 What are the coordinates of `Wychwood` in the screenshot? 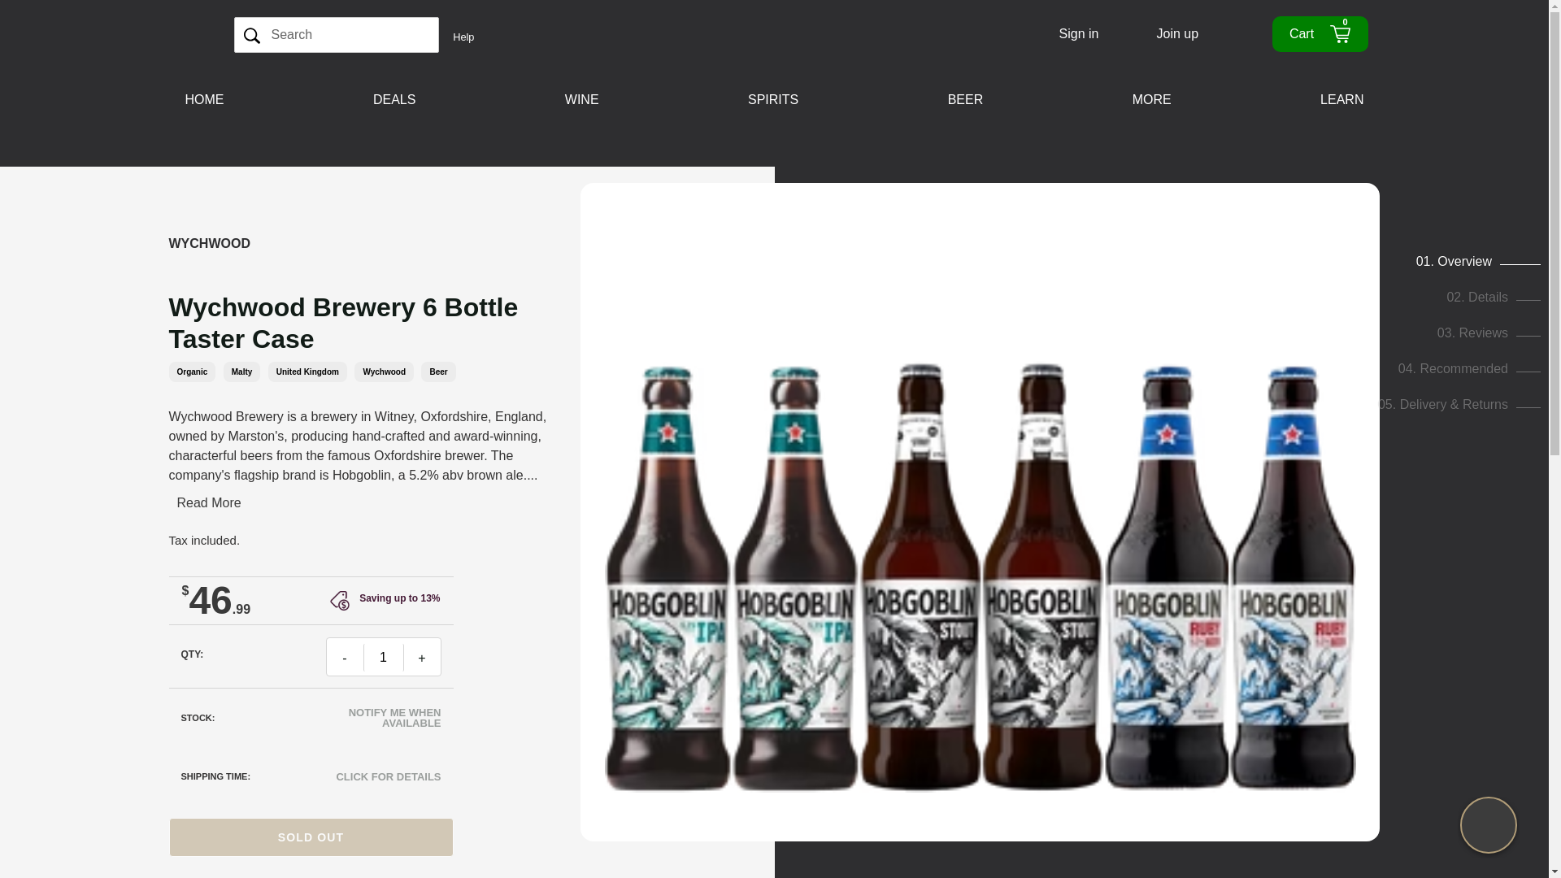 It's located at (209, 242).